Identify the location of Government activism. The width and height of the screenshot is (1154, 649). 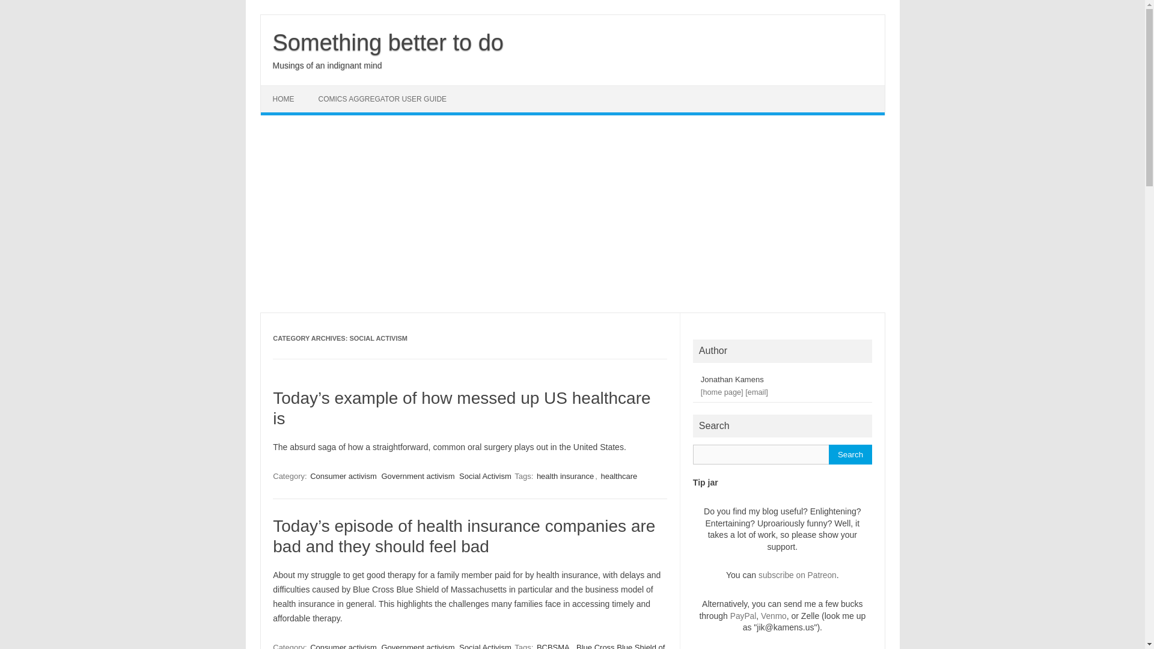
(417, 476).